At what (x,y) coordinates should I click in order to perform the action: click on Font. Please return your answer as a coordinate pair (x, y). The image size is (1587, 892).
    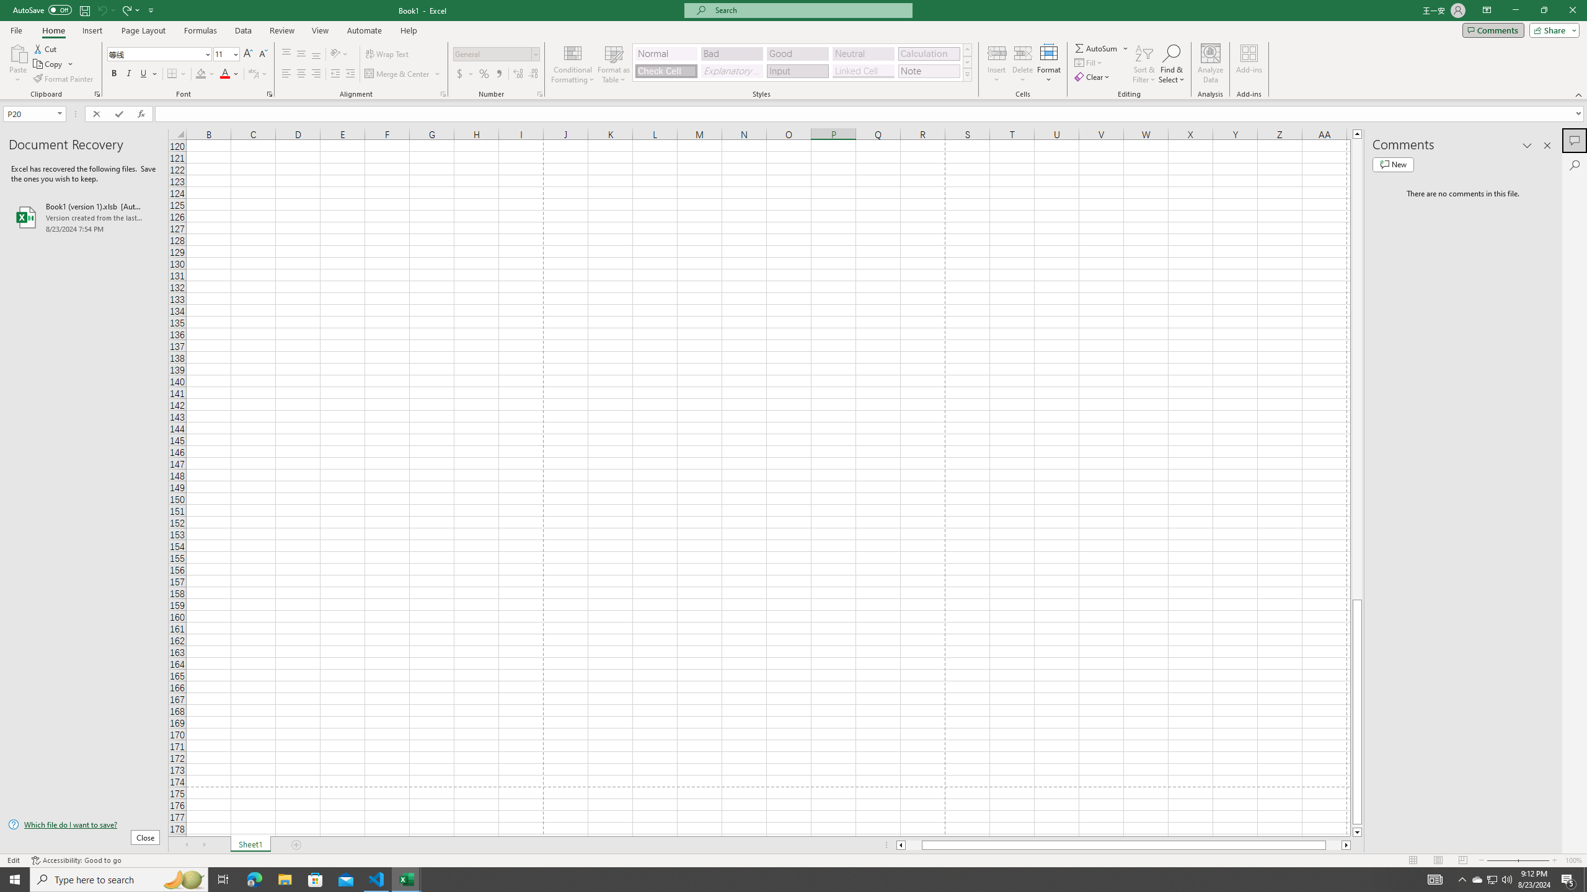
    Looking at the image, I should click on (160, 55).